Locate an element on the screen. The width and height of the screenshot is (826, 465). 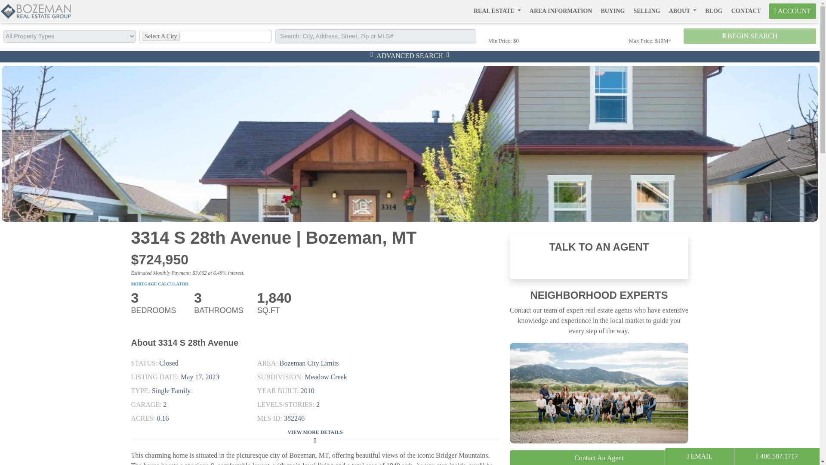
BEGIN SEARCH is located at coordinates (749, 36).